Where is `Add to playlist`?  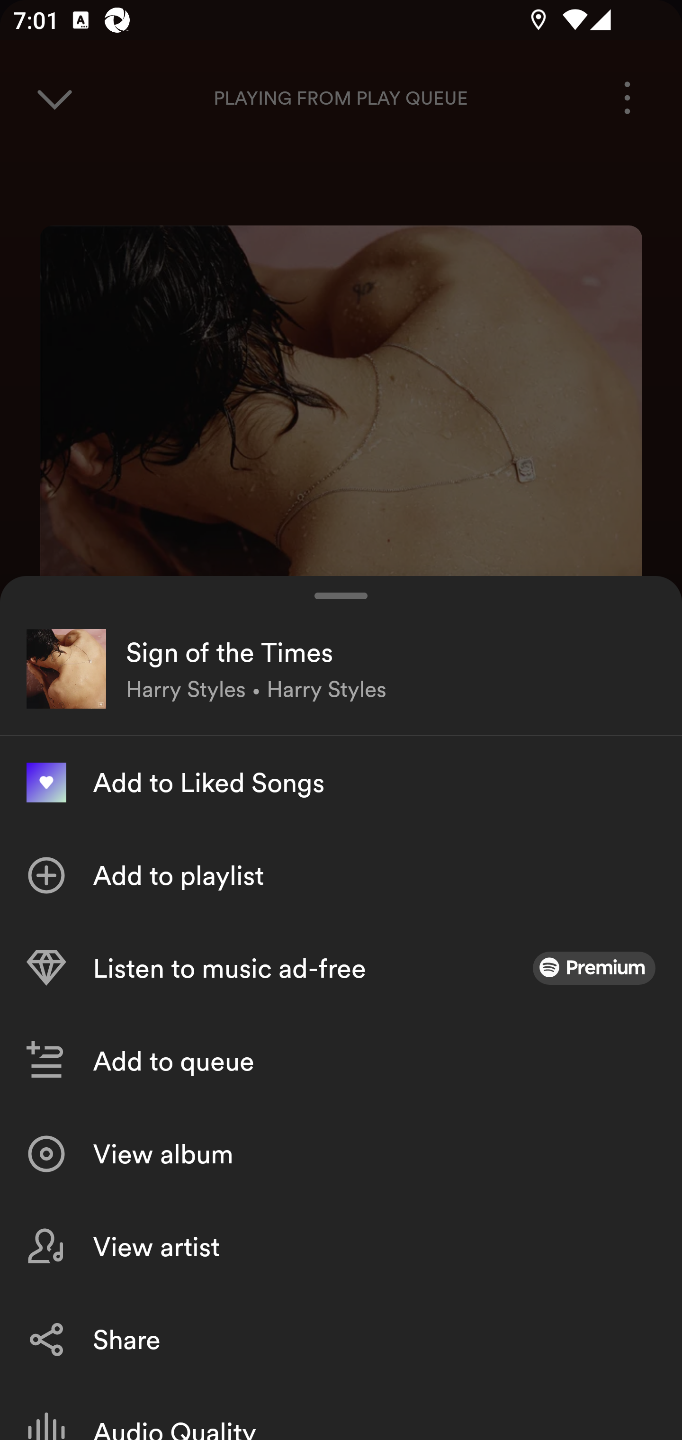 Add to playlist is located at coordinates (341, 875).